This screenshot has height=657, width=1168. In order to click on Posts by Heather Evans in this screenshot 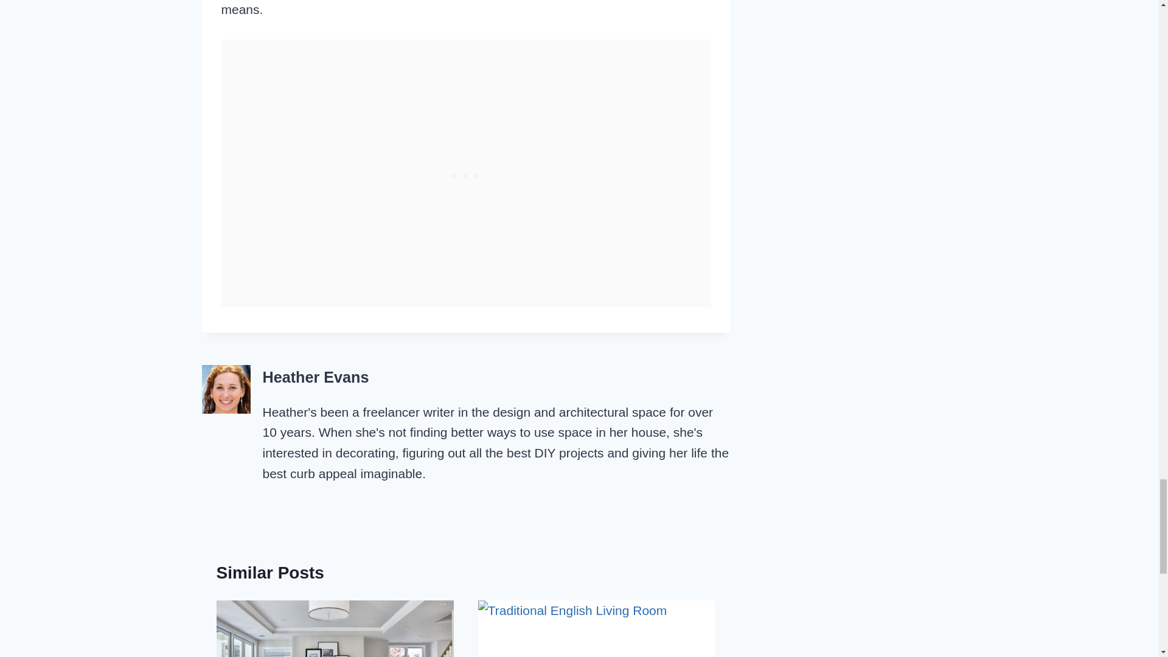, I will do `click(316, 377)`.